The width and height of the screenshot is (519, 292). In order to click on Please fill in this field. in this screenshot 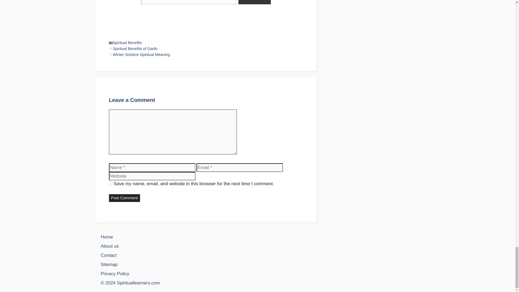, I will do `click(189, 2)`.